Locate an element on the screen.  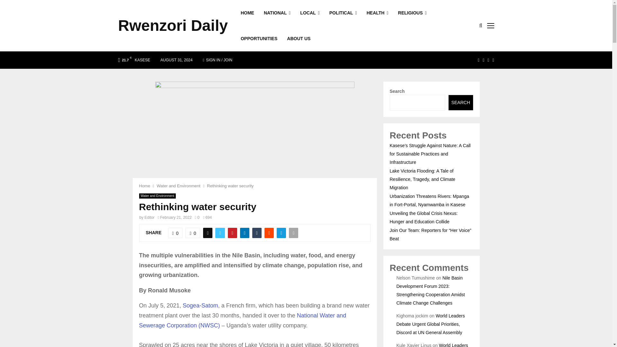
Rwenzori Daily is located at coordinates (173, 26).